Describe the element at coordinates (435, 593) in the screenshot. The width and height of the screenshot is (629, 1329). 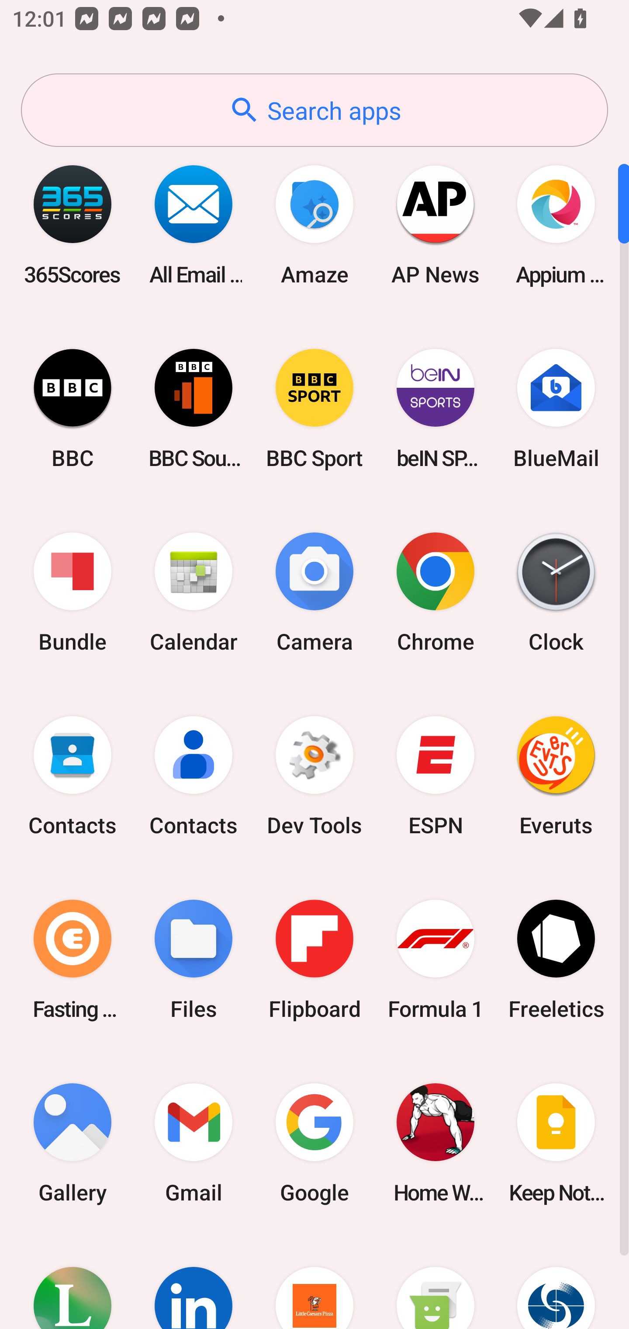
I see `Chrome` at that location.